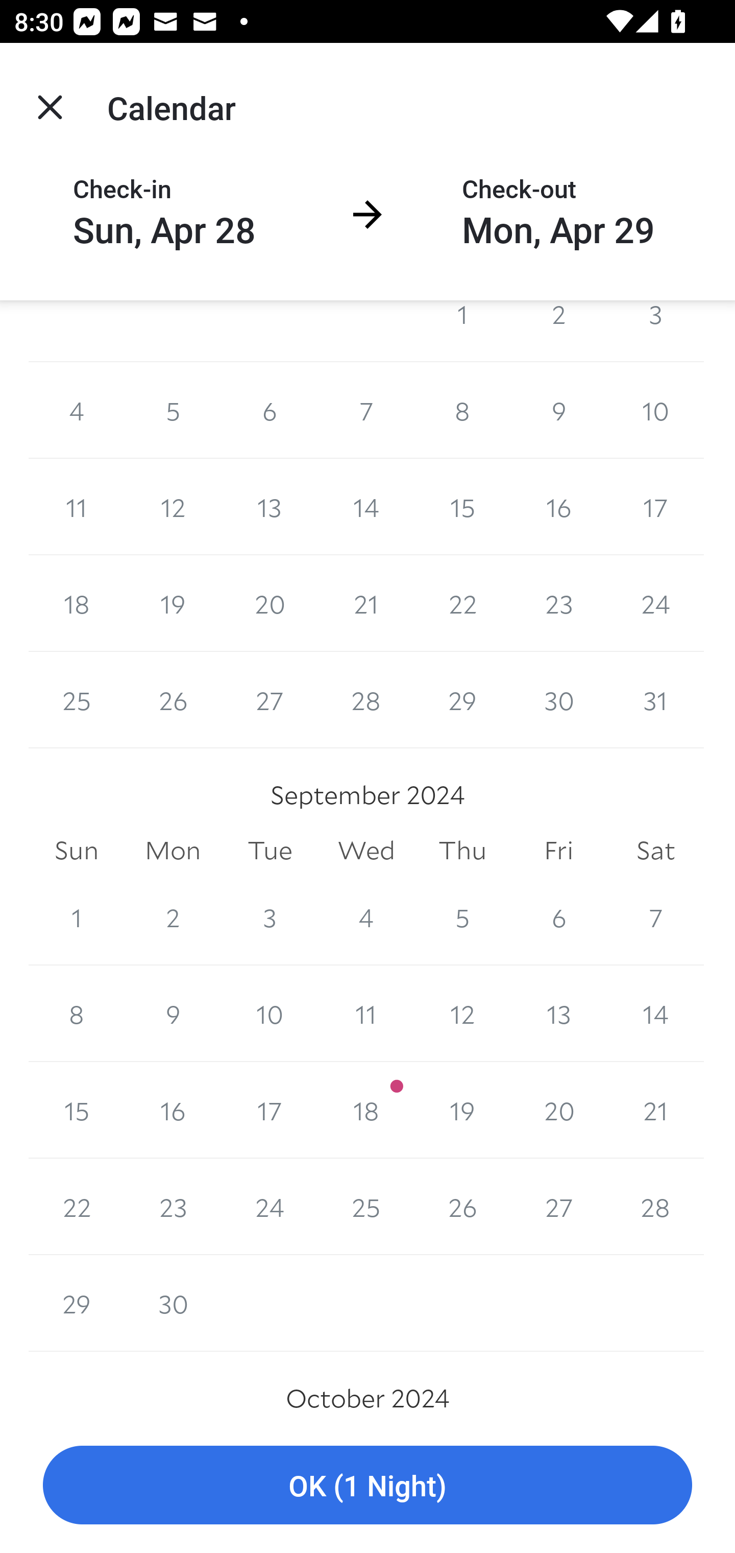  Describe the element at coordinates (558, 851) in the screenshot. I see `Fri` at that location.